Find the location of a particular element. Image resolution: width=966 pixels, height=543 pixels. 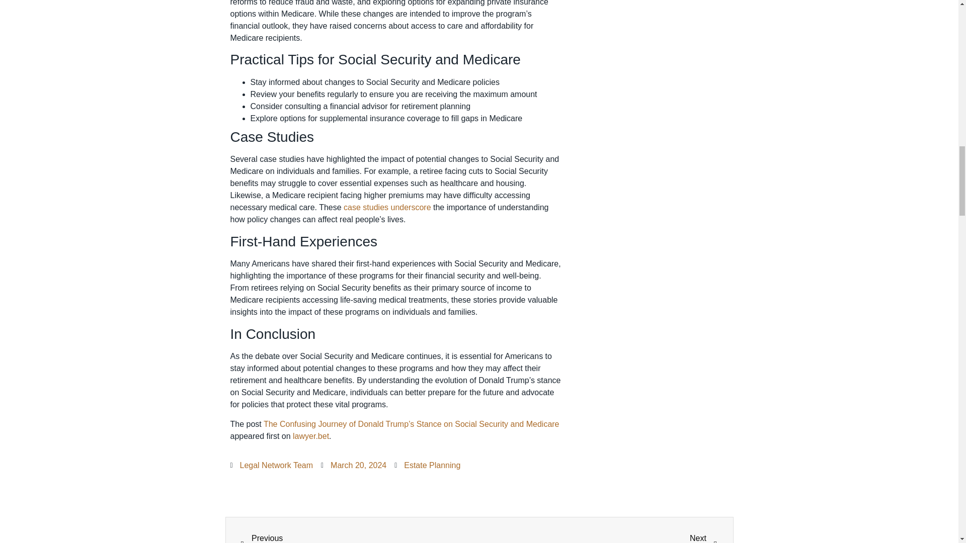

Estate Planning is located at coordinates (432, 465).